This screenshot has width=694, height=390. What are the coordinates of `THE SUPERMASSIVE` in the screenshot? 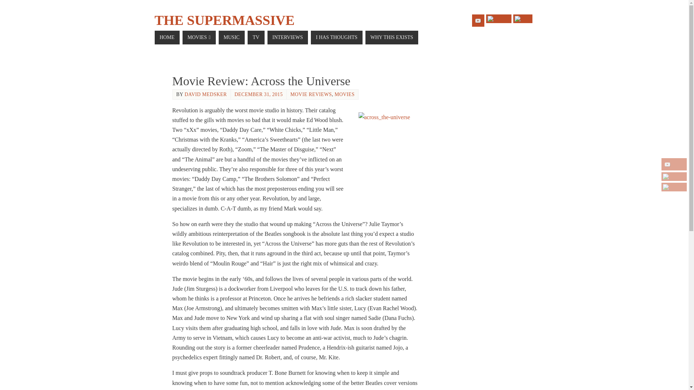 It's located at (224, 20).